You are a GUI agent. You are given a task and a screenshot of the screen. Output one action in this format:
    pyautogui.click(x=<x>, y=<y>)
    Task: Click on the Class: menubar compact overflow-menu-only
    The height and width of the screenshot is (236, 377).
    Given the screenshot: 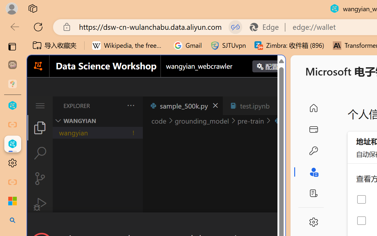 What is the action you would take?
    pyautogui.click(x=40, y=106)
    